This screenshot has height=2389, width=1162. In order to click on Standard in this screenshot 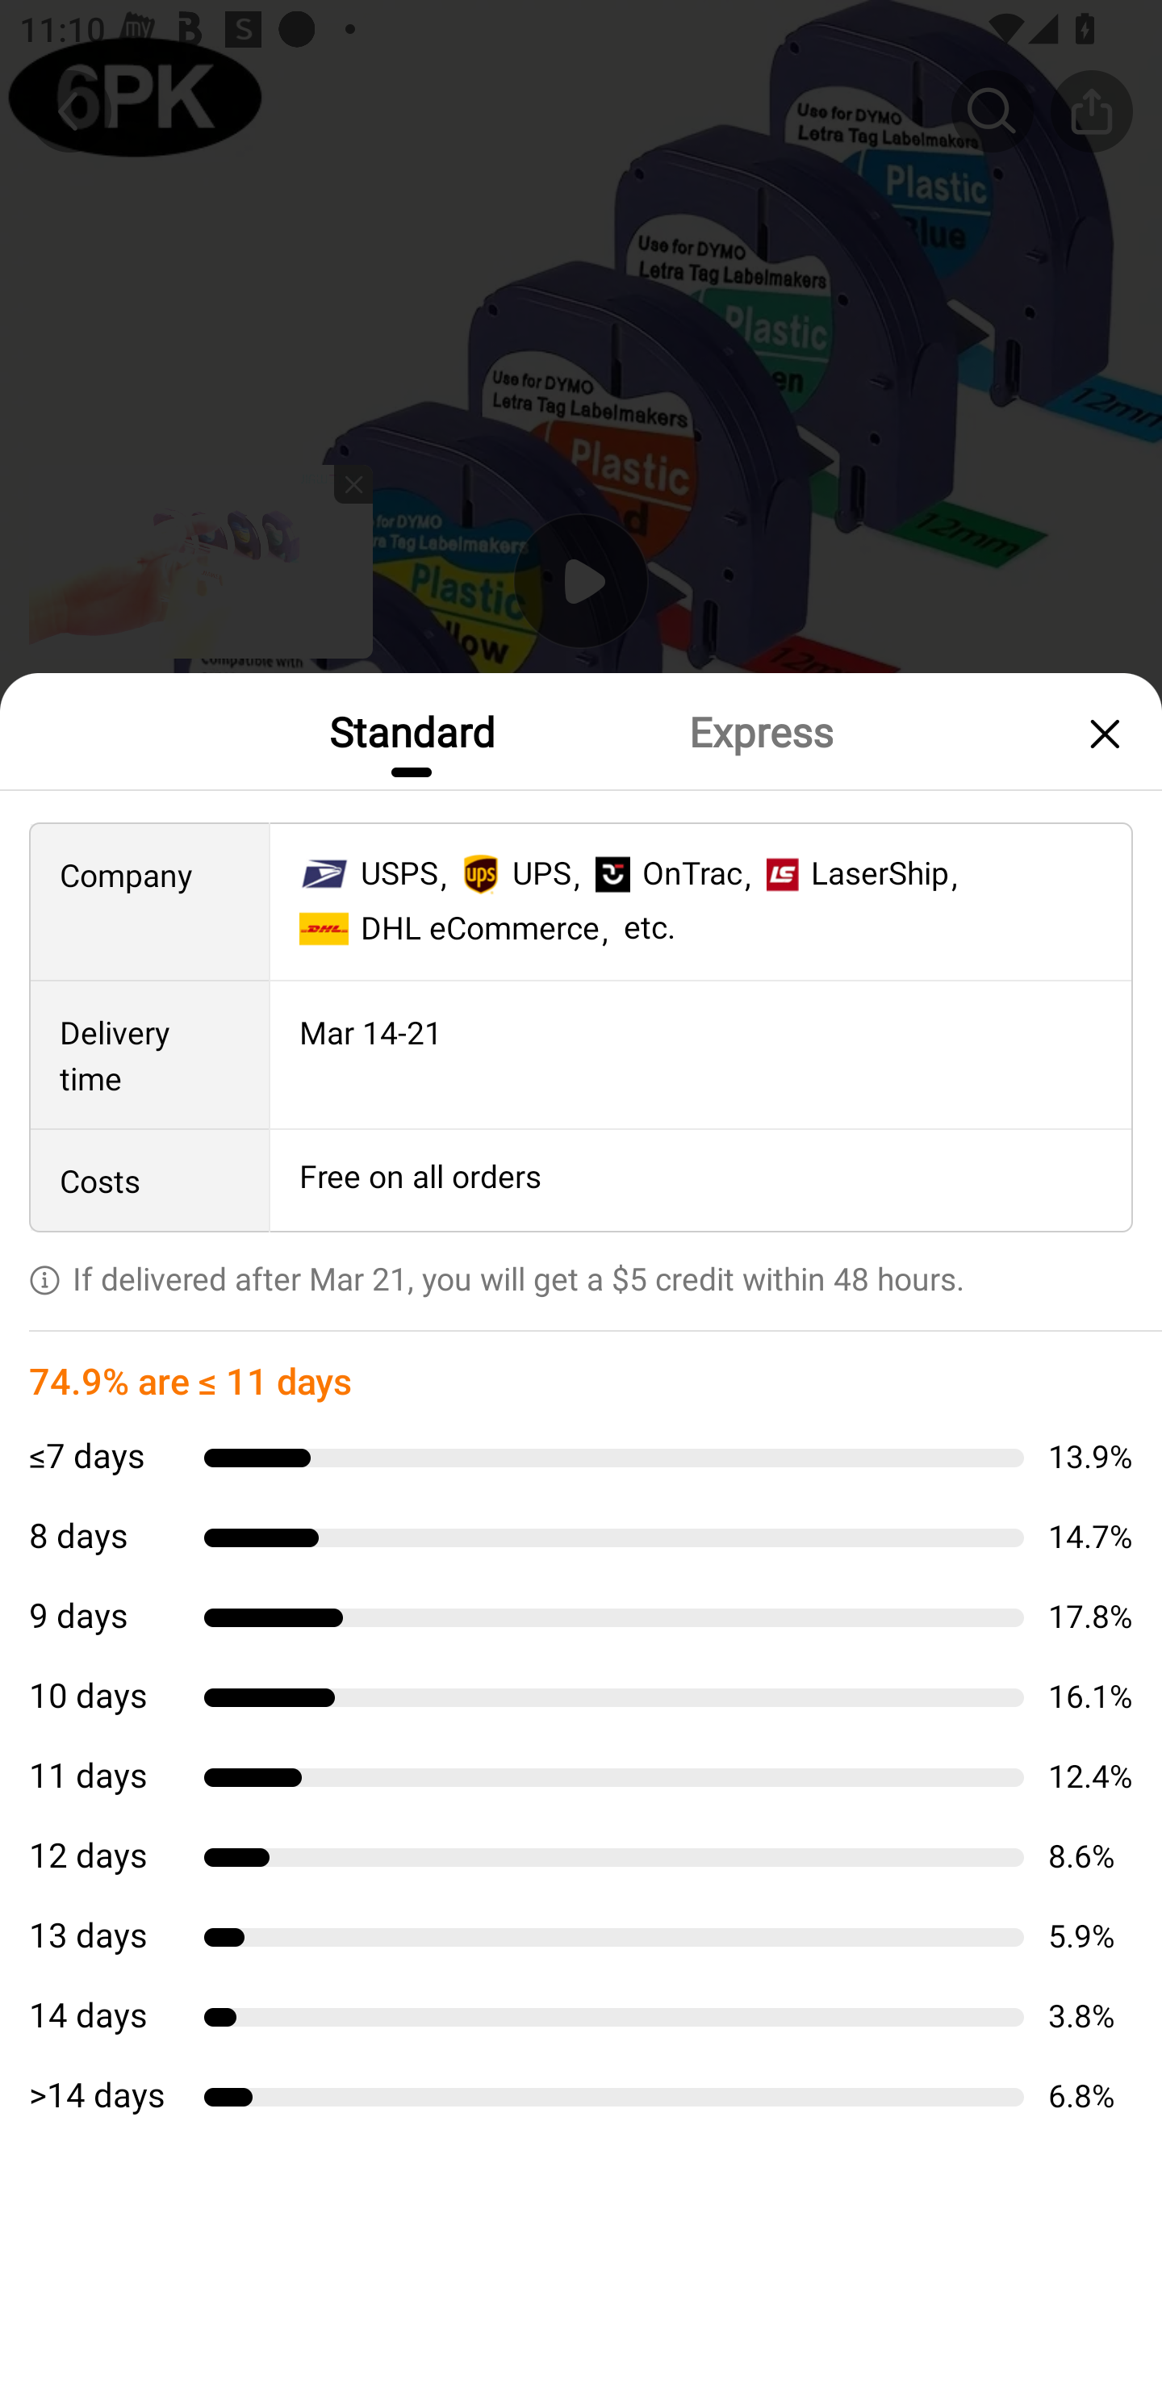, I will do `click(411, 730)`.